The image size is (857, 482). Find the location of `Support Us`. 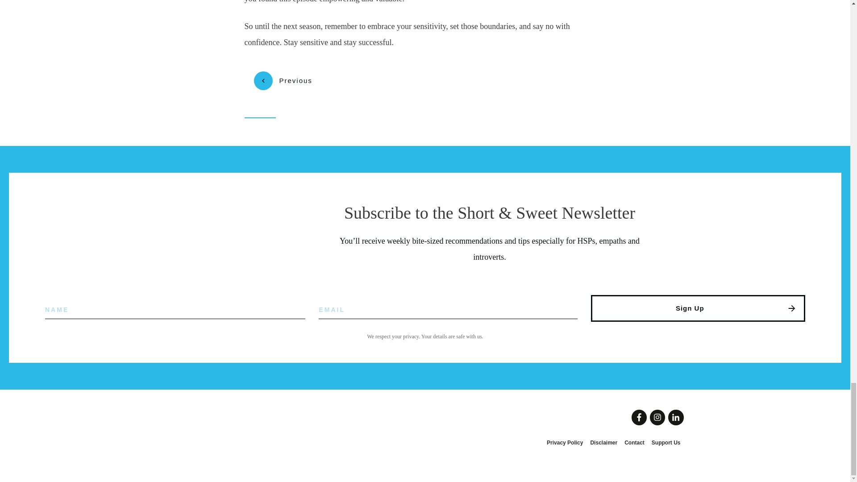

Support Us is located at coordinates (666, 443).